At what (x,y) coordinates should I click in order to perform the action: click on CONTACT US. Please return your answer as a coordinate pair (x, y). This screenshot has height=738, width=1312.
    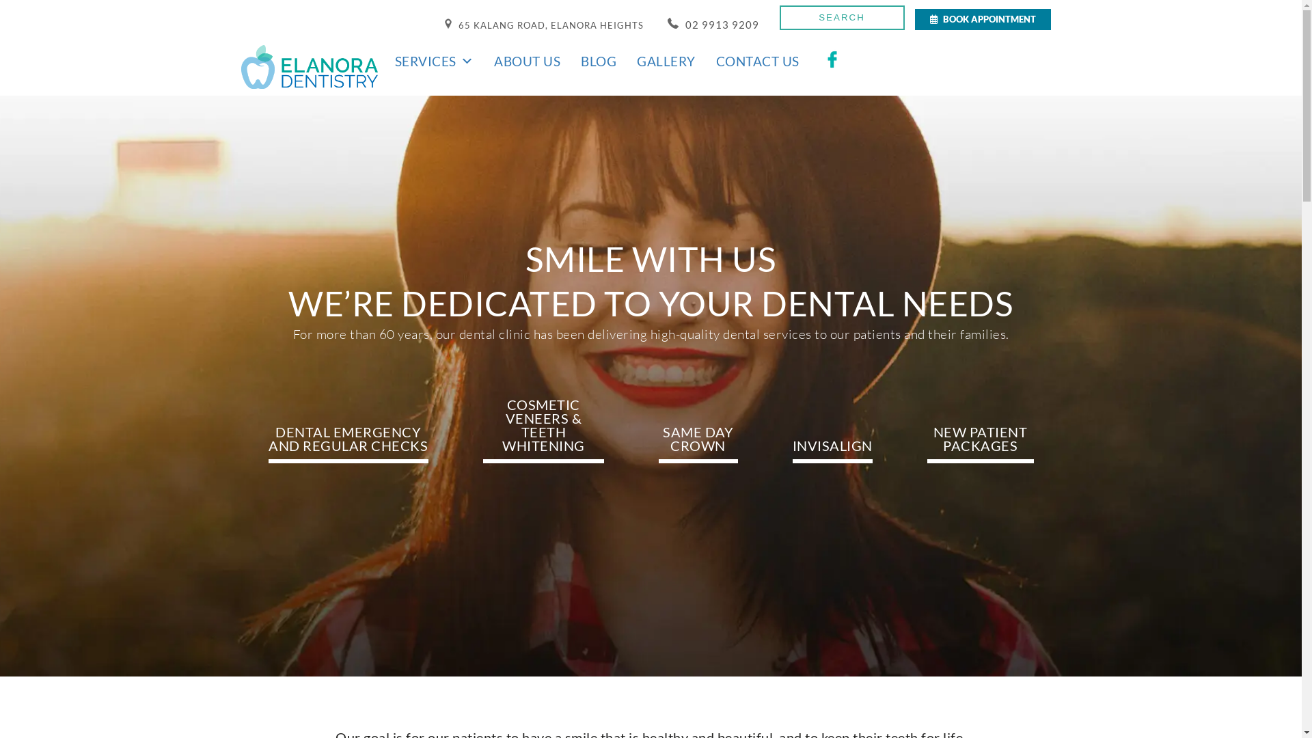
    Looking at the image, I should click on (758, 61).